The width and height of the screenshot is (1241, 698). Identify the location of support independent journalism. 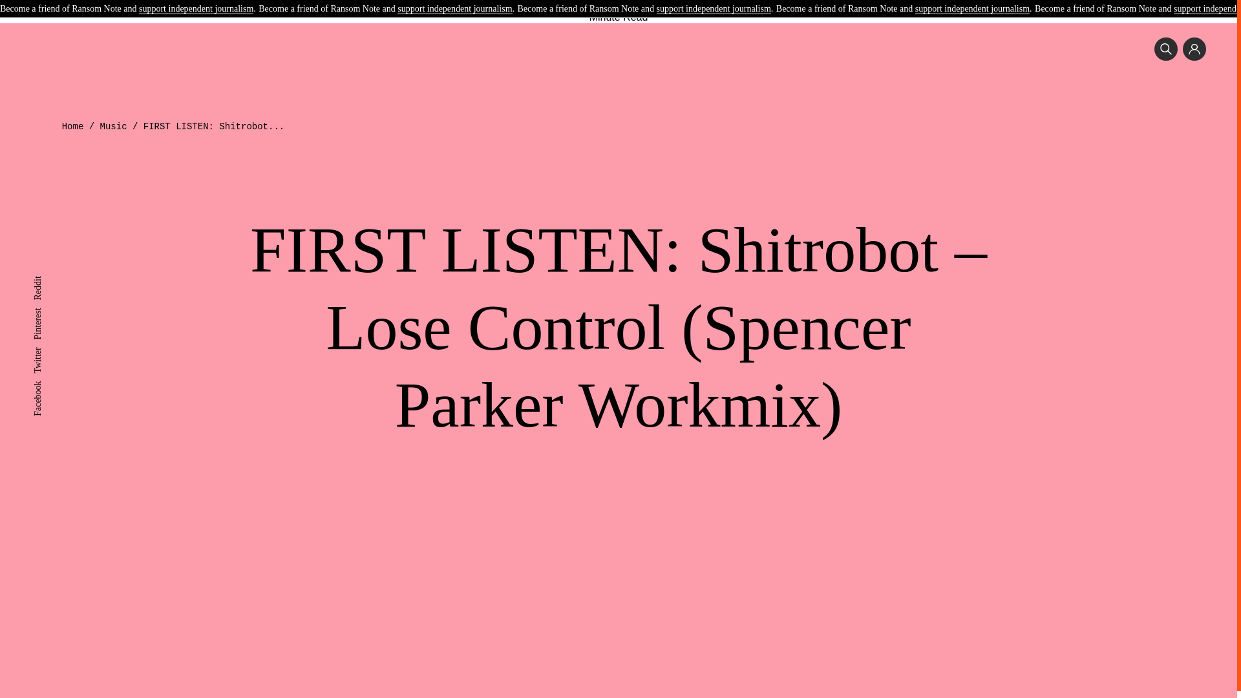
(454, 9).